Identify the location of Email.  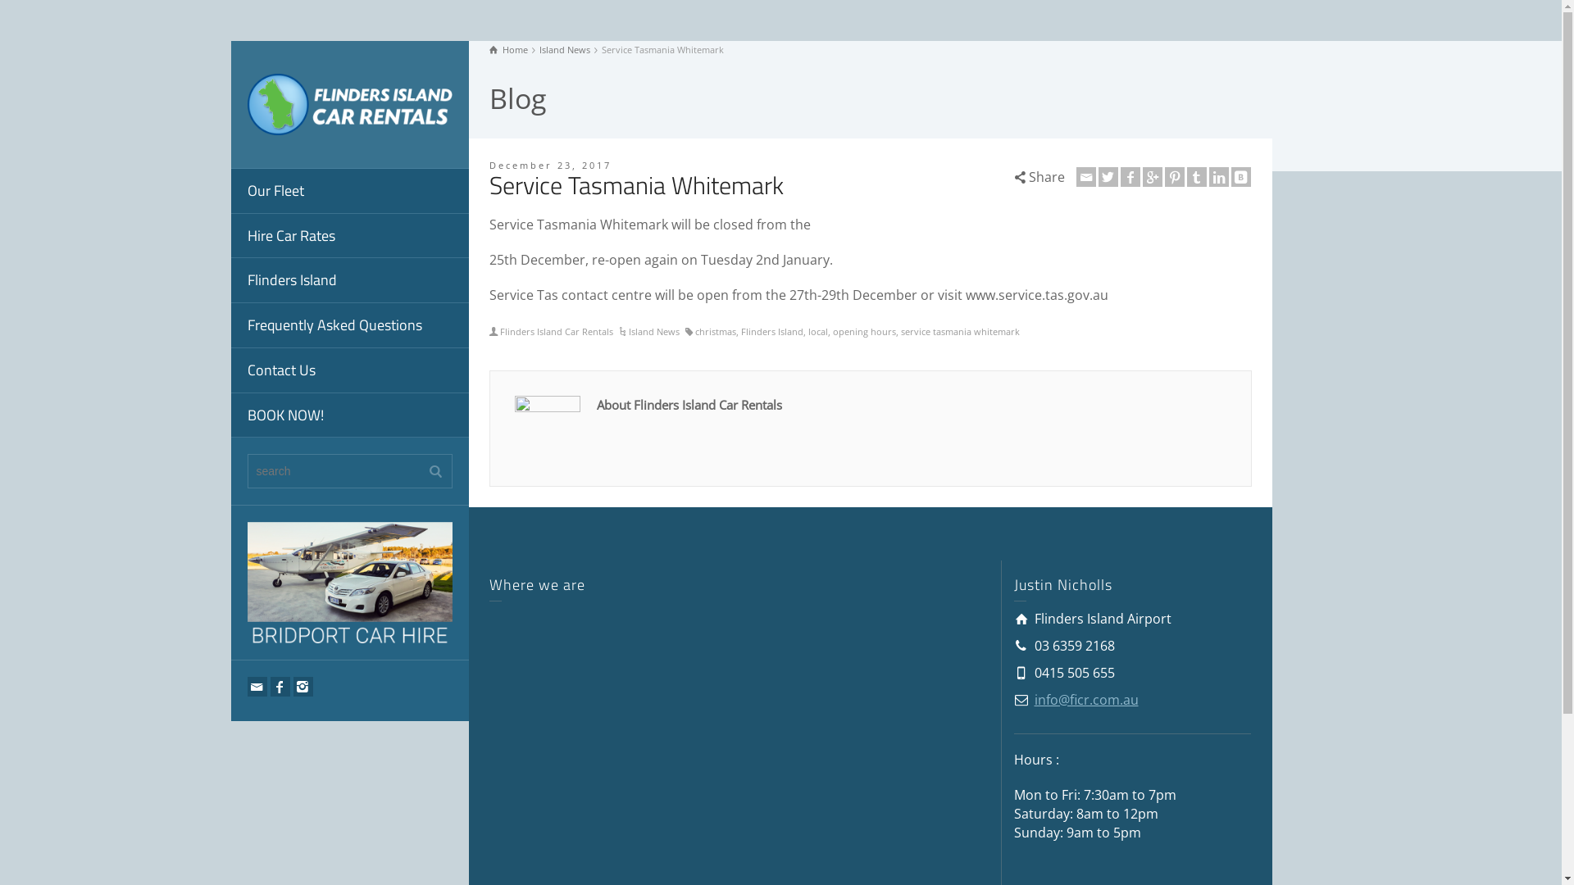
(257, 687).